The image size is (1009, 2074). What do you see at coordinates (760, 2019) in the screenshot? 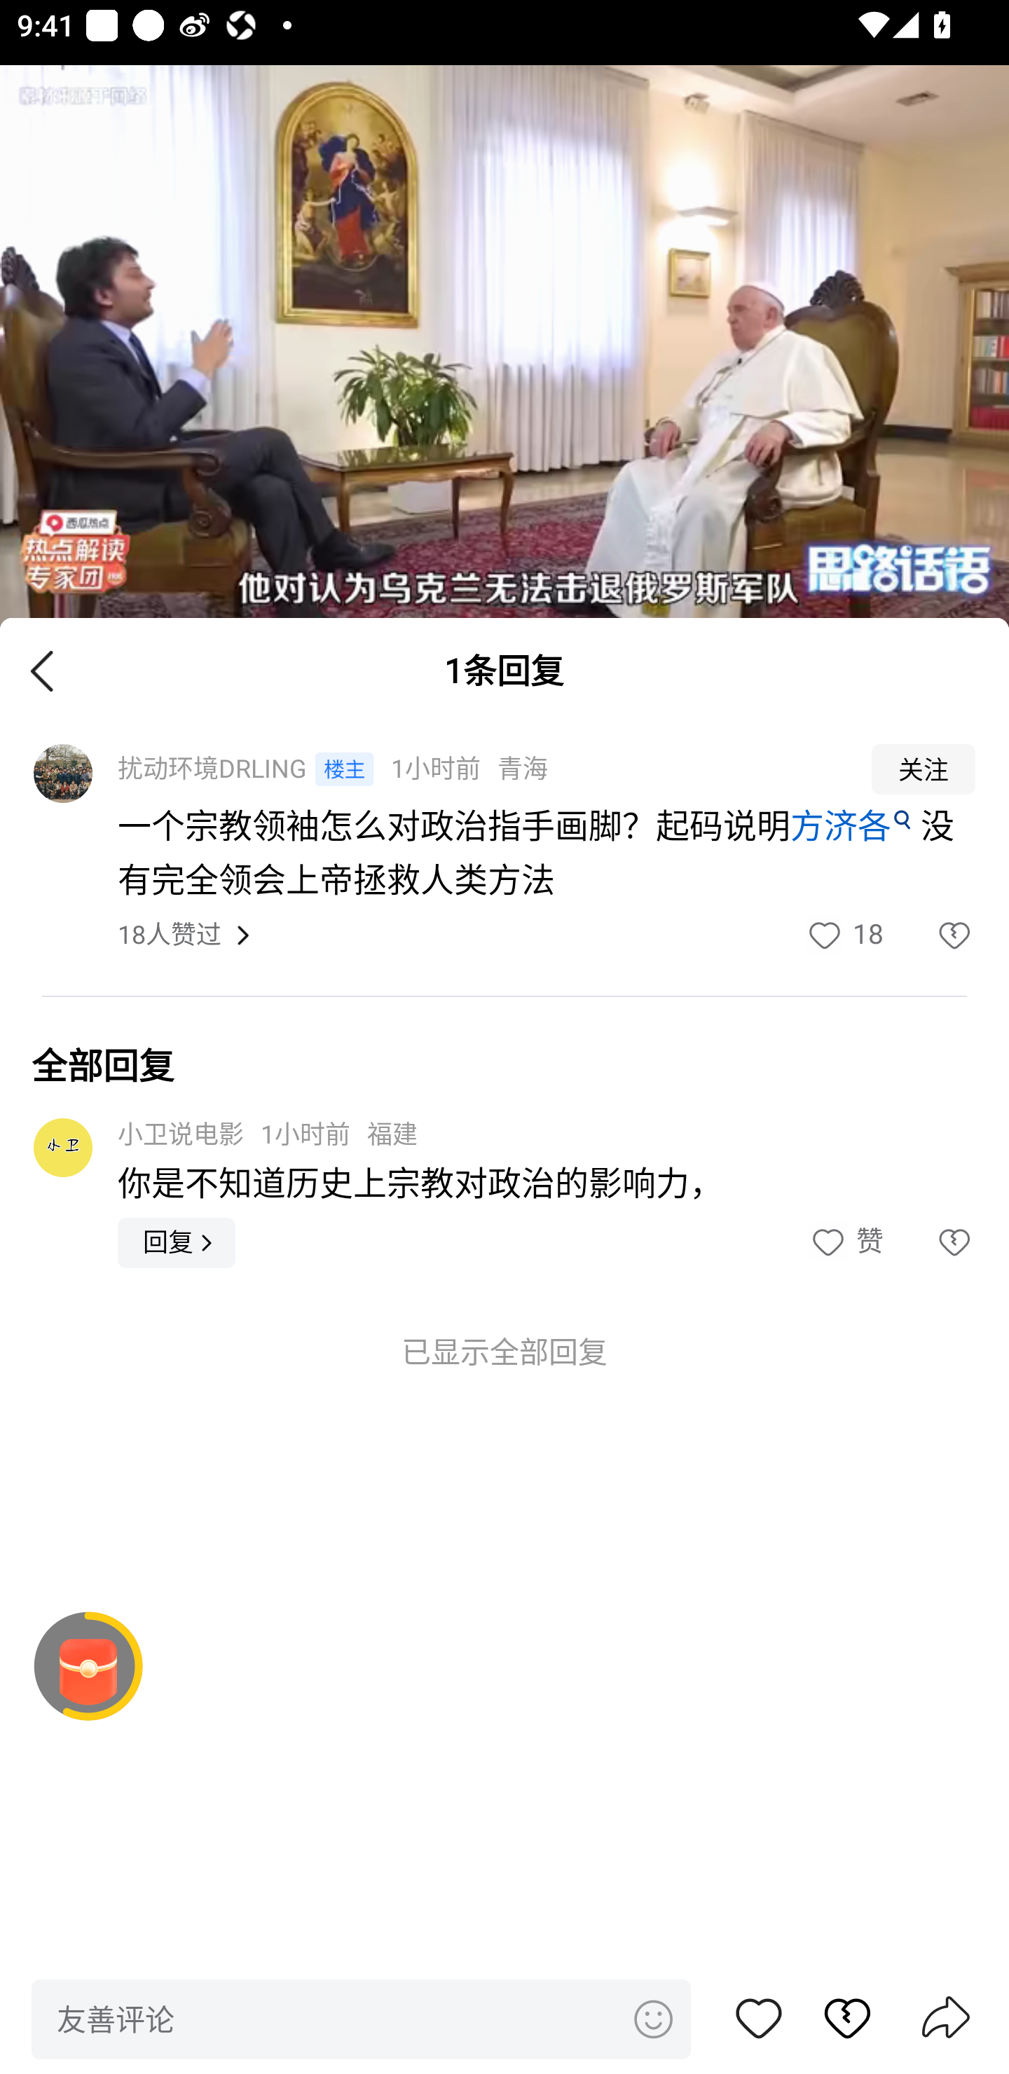
I see `赞` at bounding box center [760, 2019].